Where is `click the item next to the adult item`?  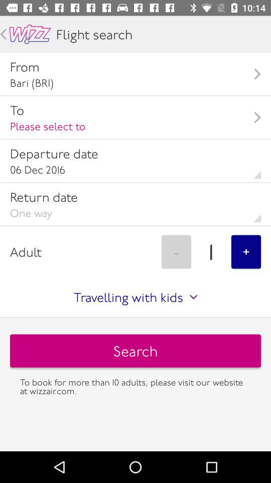
click the item next to the adult item is located at coordinates (176, 252).